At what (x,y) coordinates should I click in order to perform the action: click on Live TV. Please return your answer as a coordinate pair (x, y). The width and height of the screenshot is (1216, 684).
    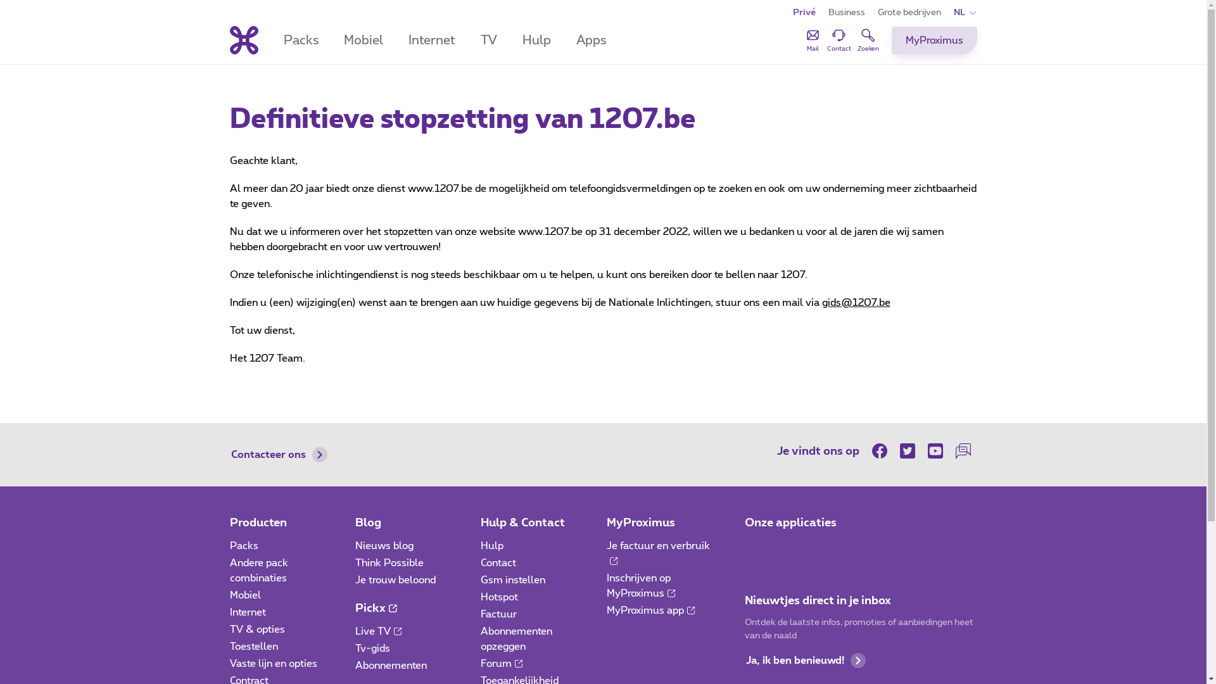
    Looking at the image, I should click on (379, 631).